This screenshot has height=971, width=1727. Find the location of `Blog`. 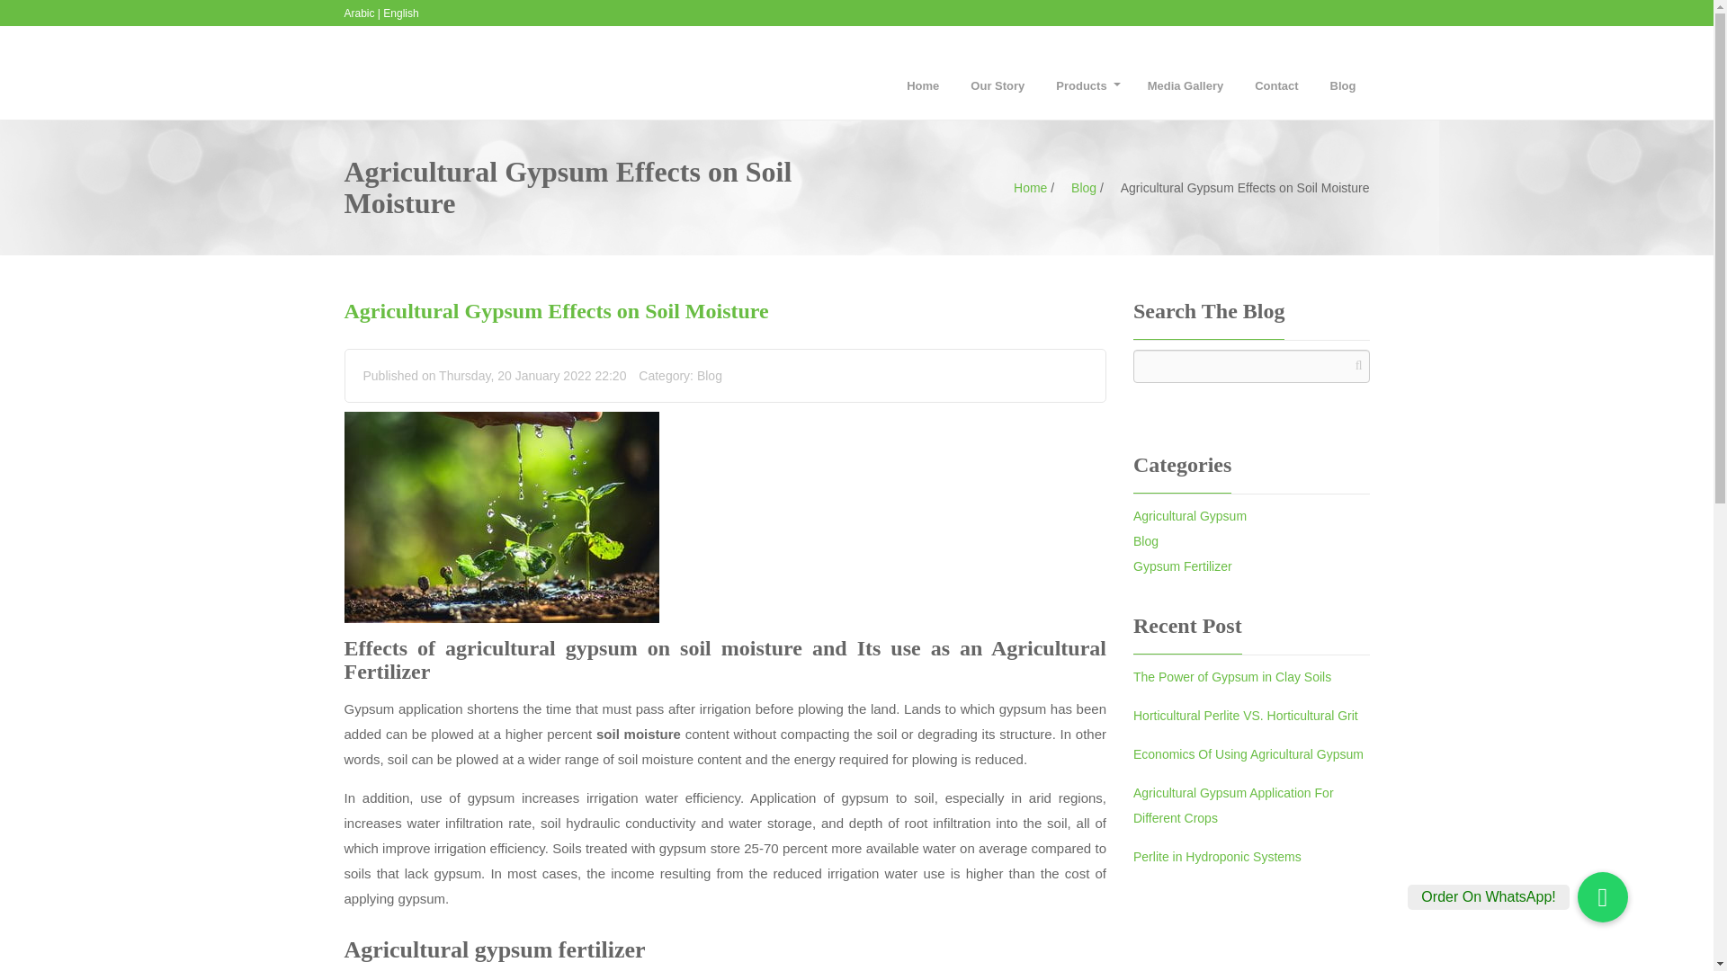

Blog is located at coordinates (1342, 85).